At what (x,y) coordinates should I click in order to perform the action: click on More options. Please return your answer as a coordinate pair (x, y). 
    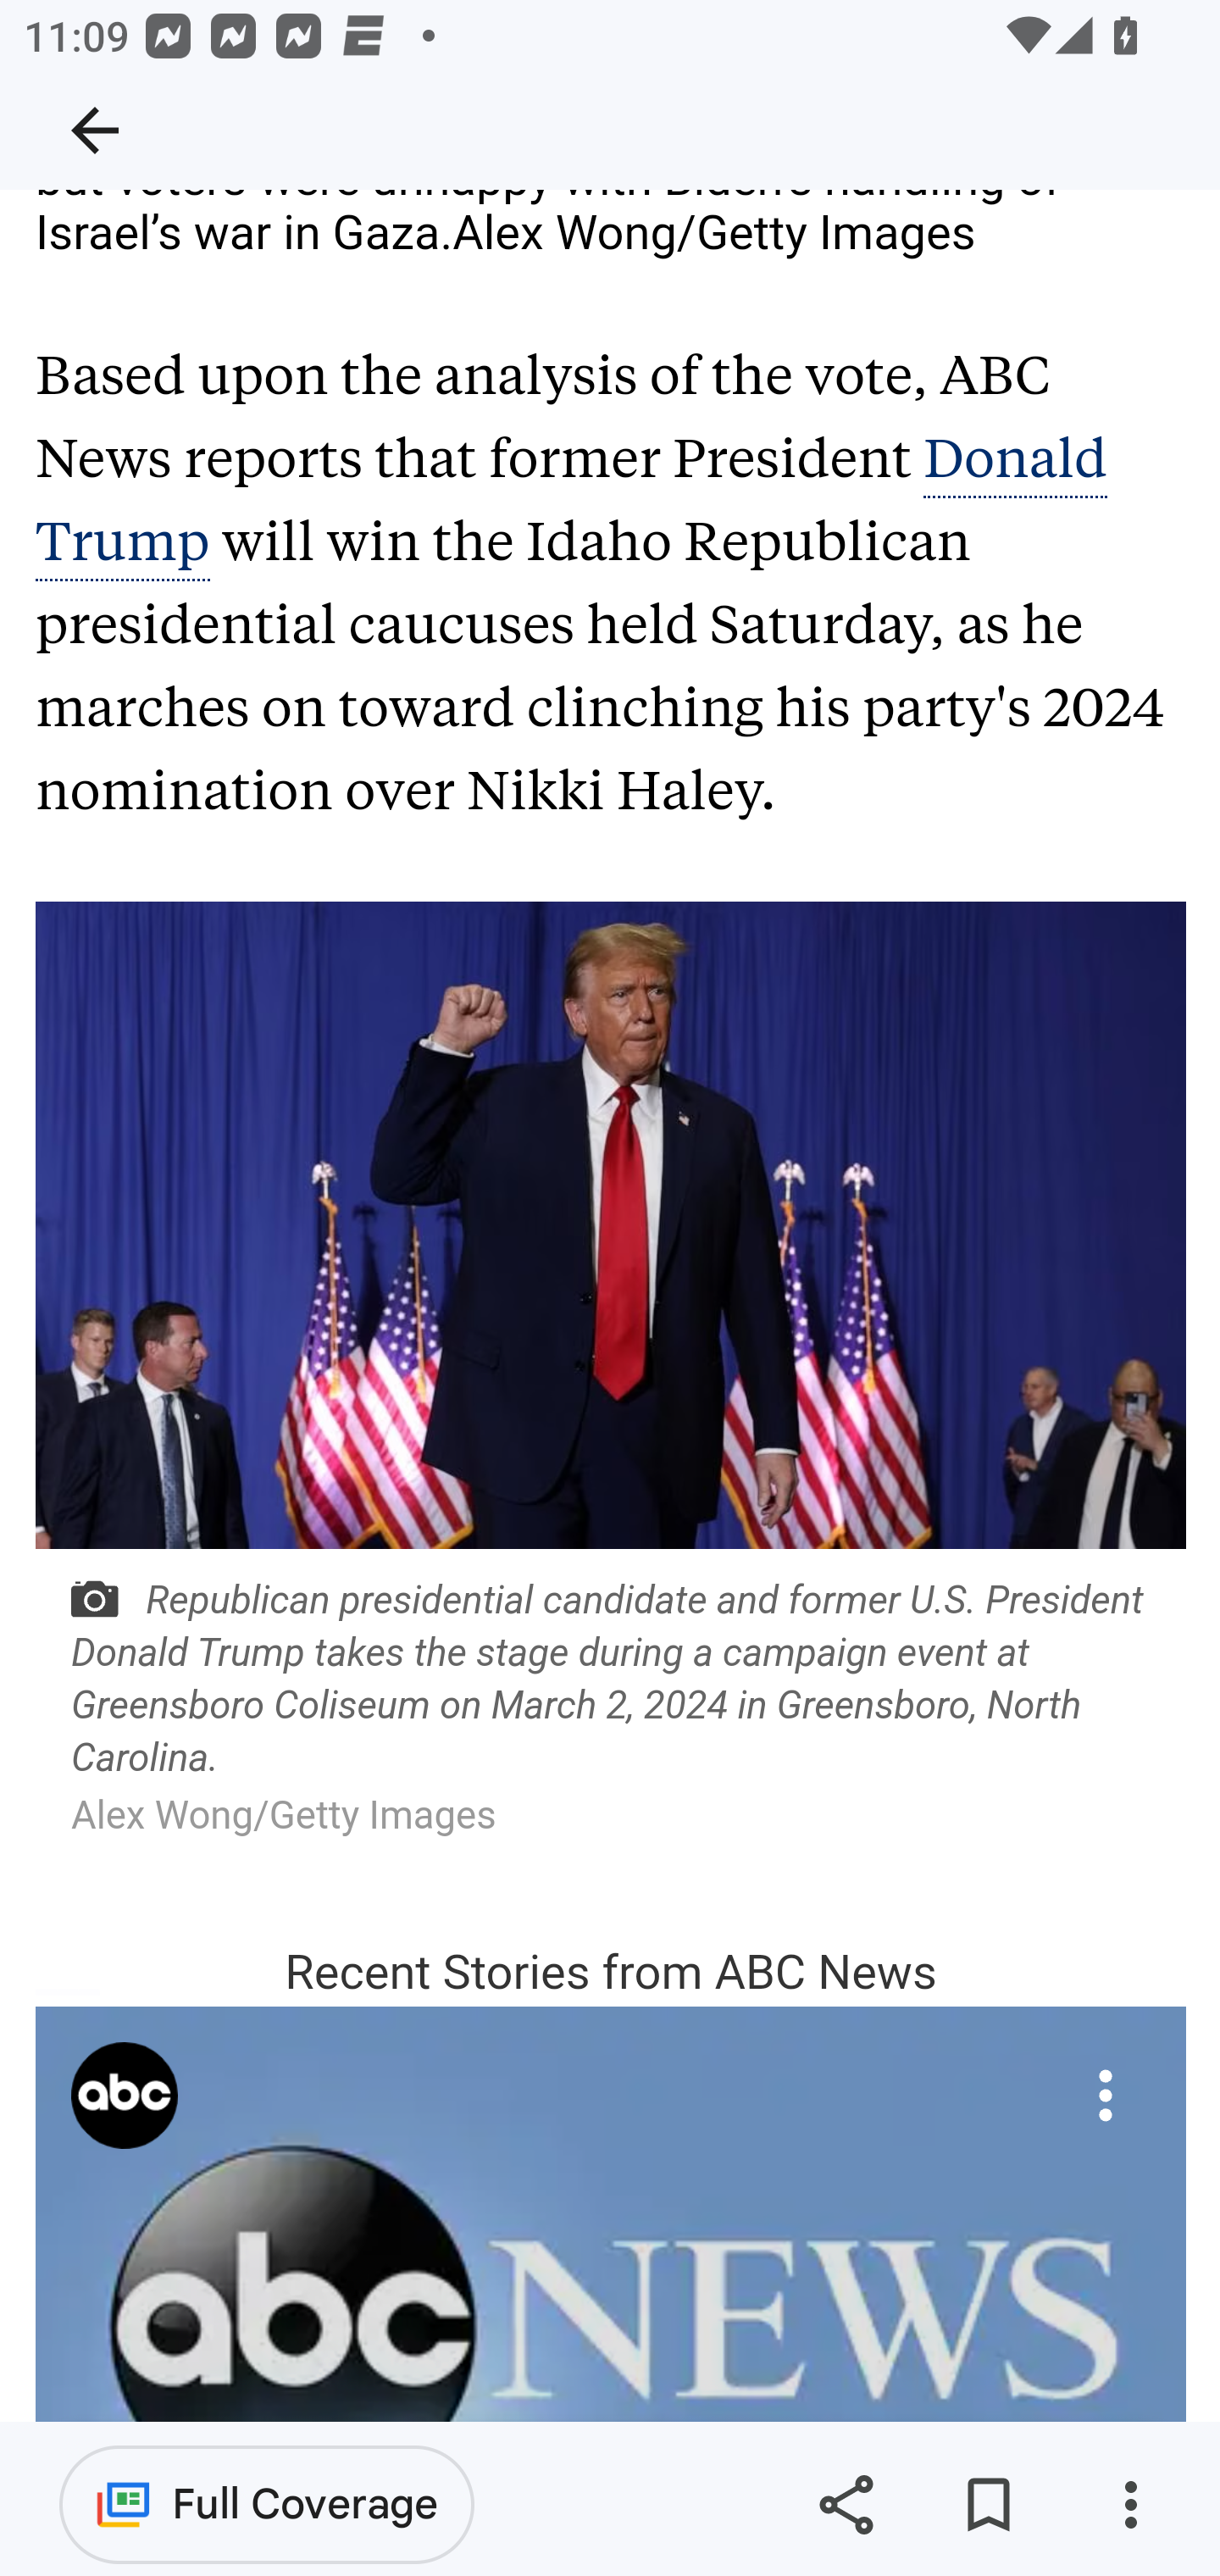
    Looking at the image, I should click on (1130, 2505).